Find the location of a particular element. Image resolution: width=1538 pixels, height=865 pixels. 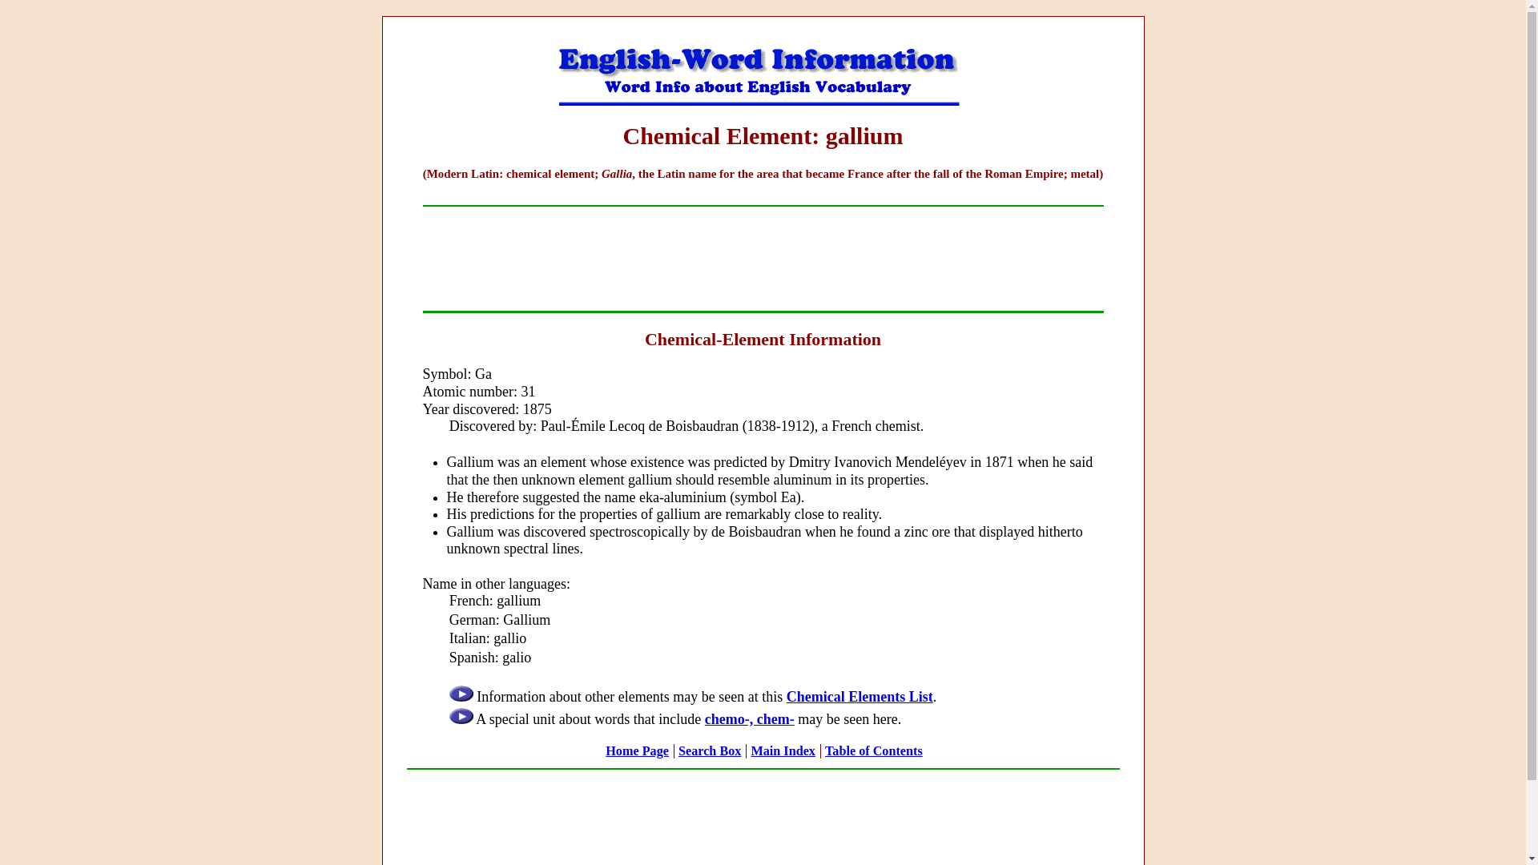

Chemical Elements List is located at coordinates (860, 697).